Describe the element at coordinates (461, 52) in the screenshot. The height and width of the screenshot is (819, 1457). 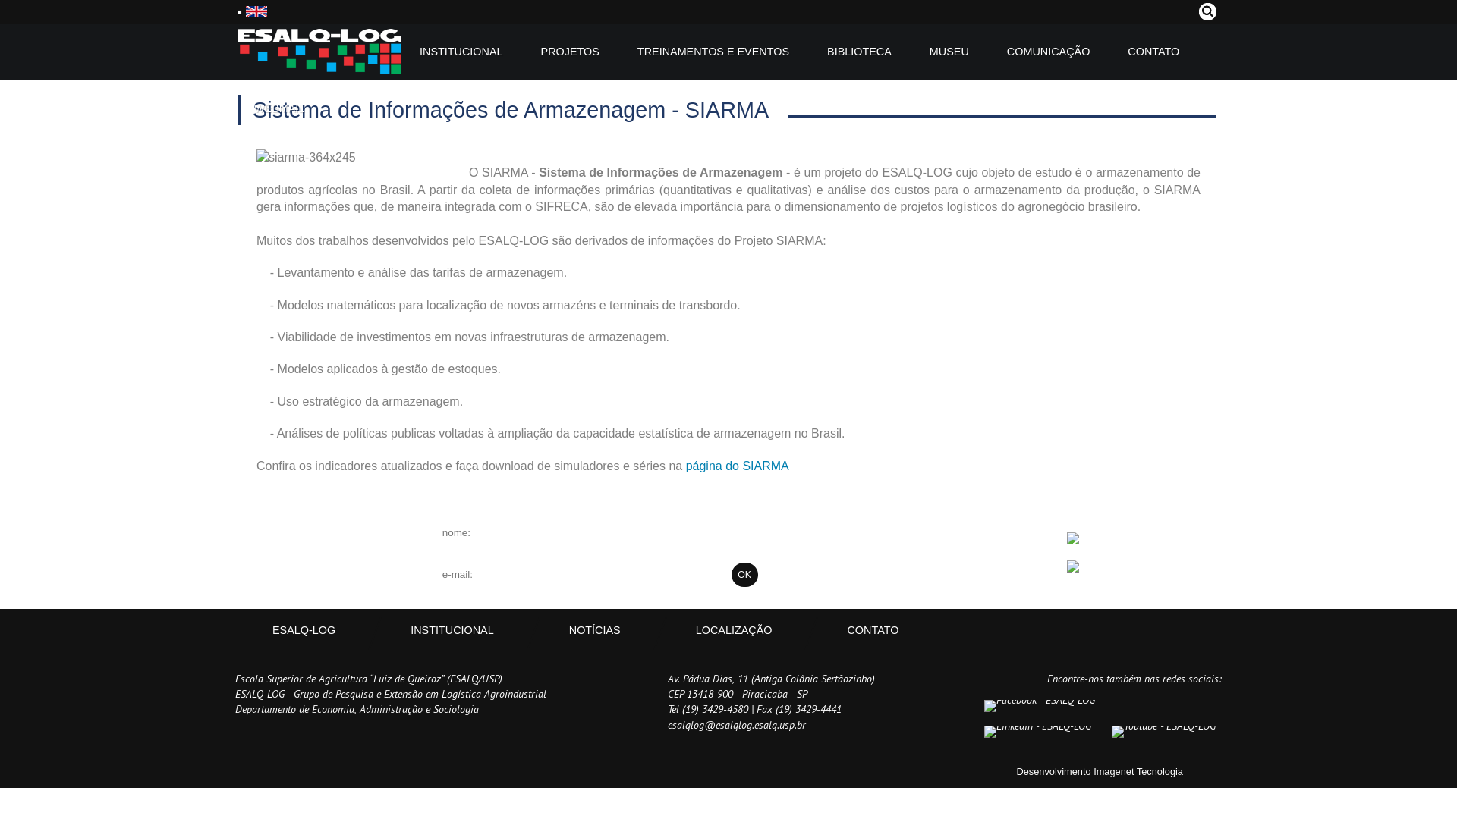
I see `INSTITUCIONAL` at that location.